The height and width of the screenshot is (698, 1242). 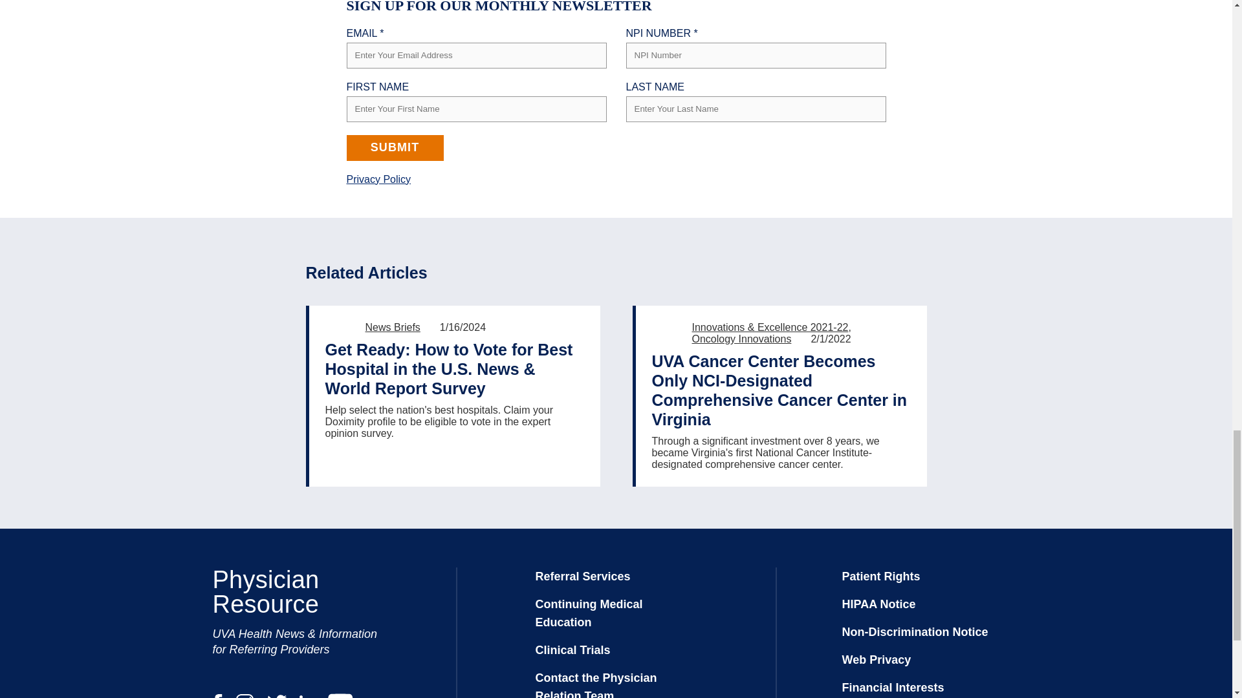 I want to click on Privacy Policy, so click(x=378, y=178).